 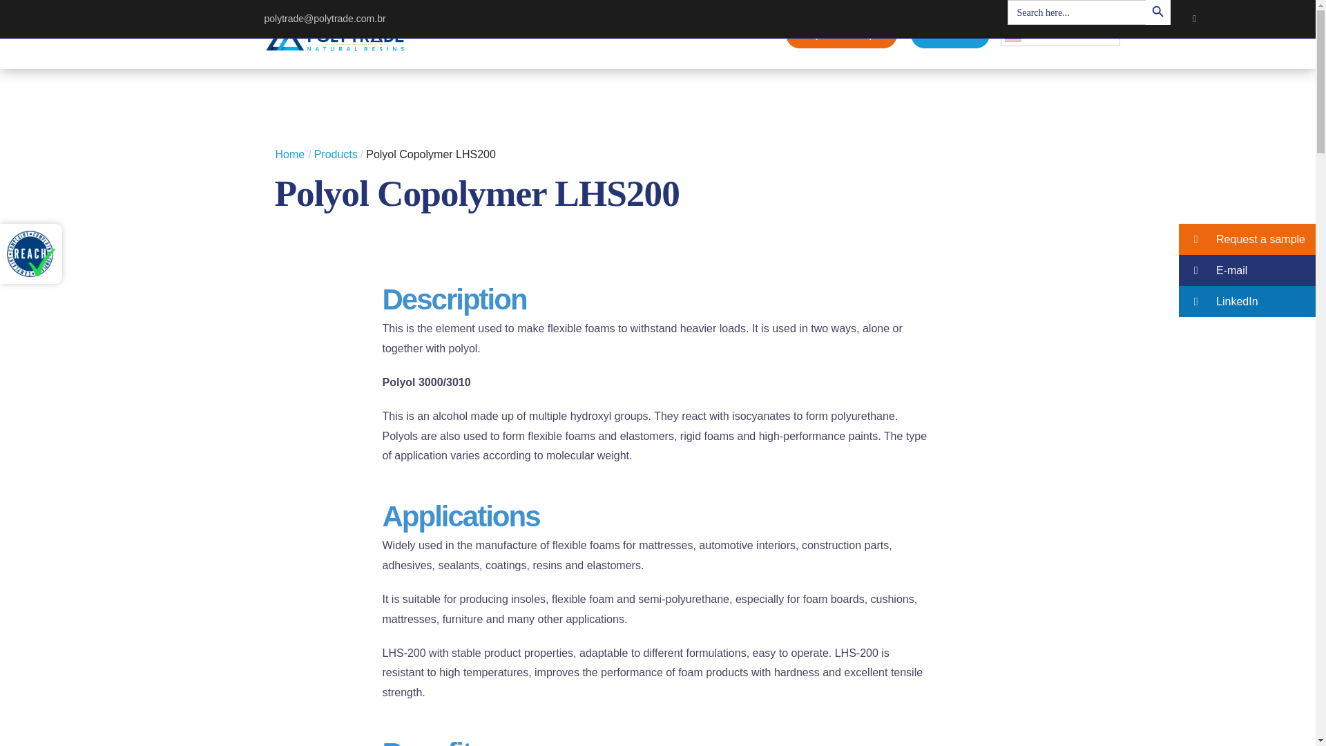 What do you see at coordinates (576, 35) in the screenshot?
I see `About us` at bounding box center [576, 35].